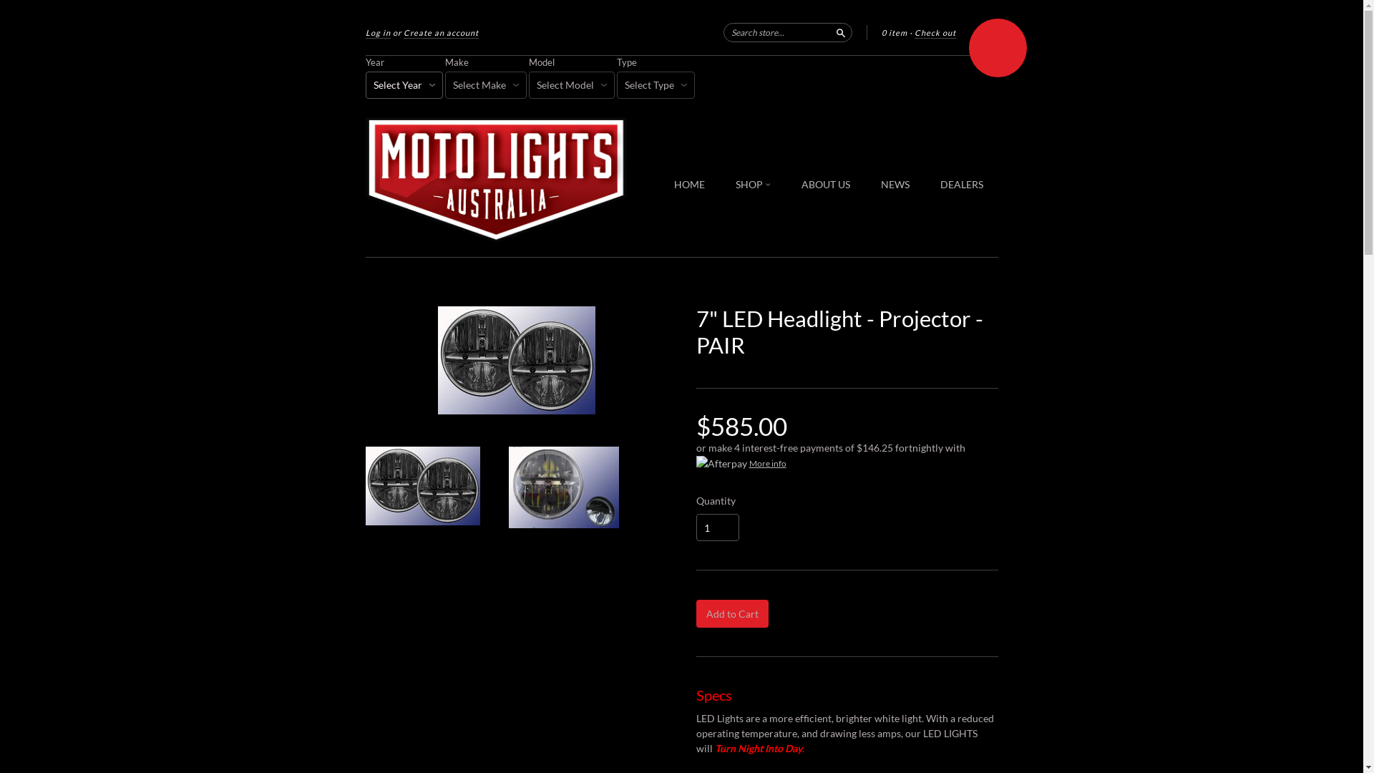 The image size is (1374, 773). I want to click on DEALERS, so click(962, 185).